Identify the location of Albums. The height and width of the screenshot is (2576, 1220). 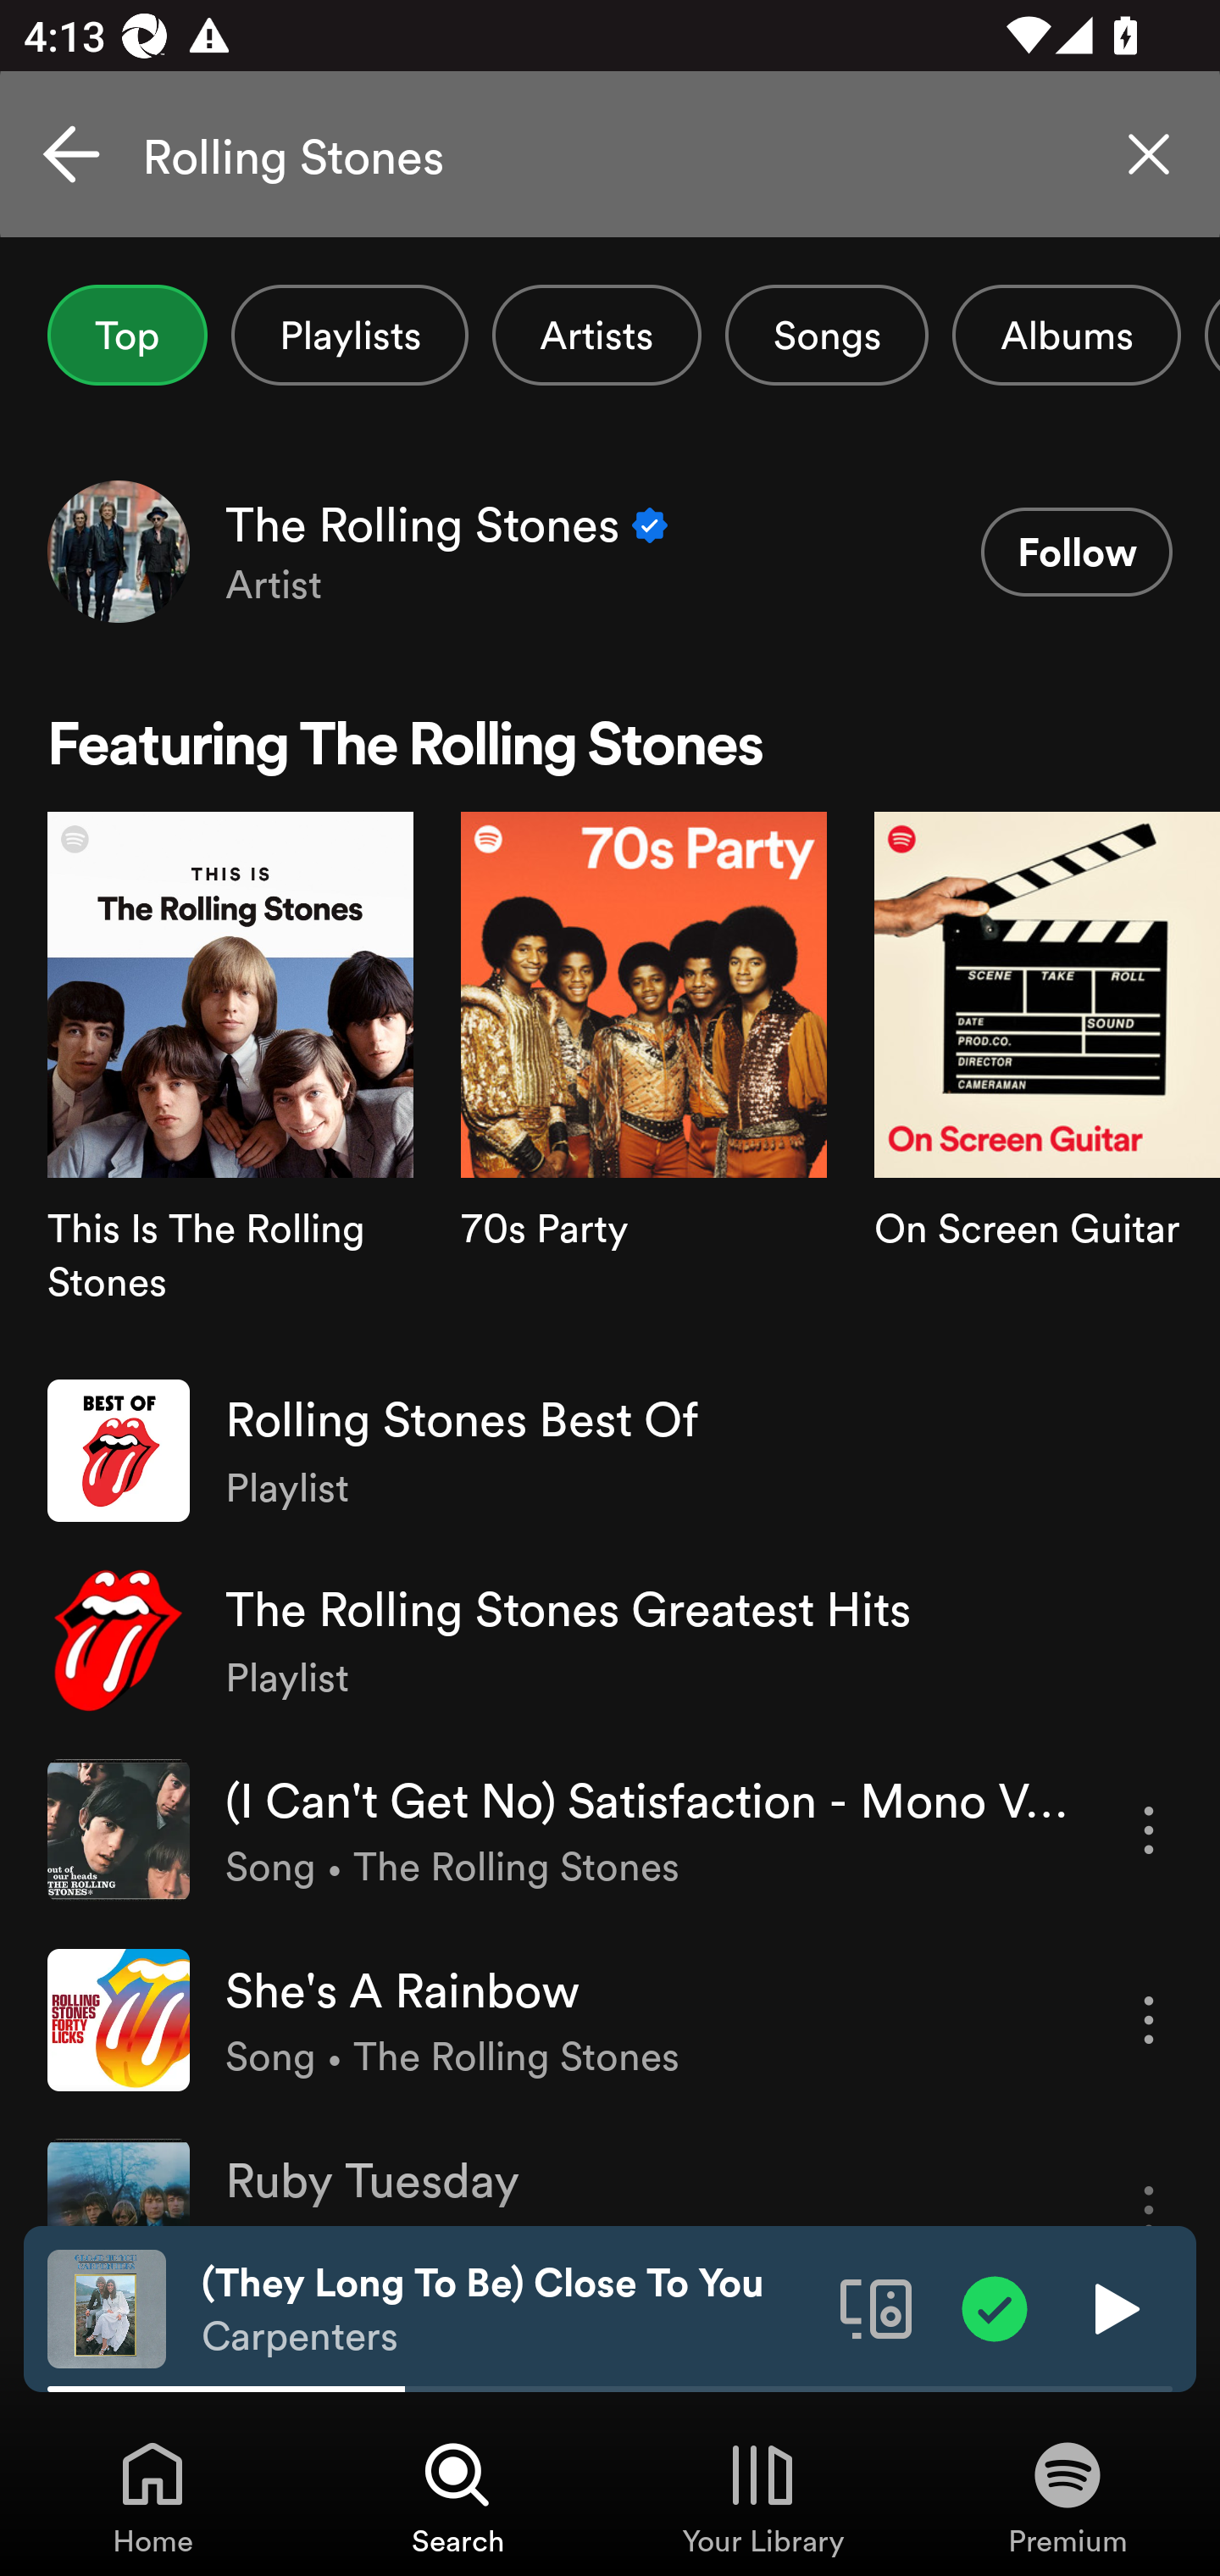
(1066, 335).